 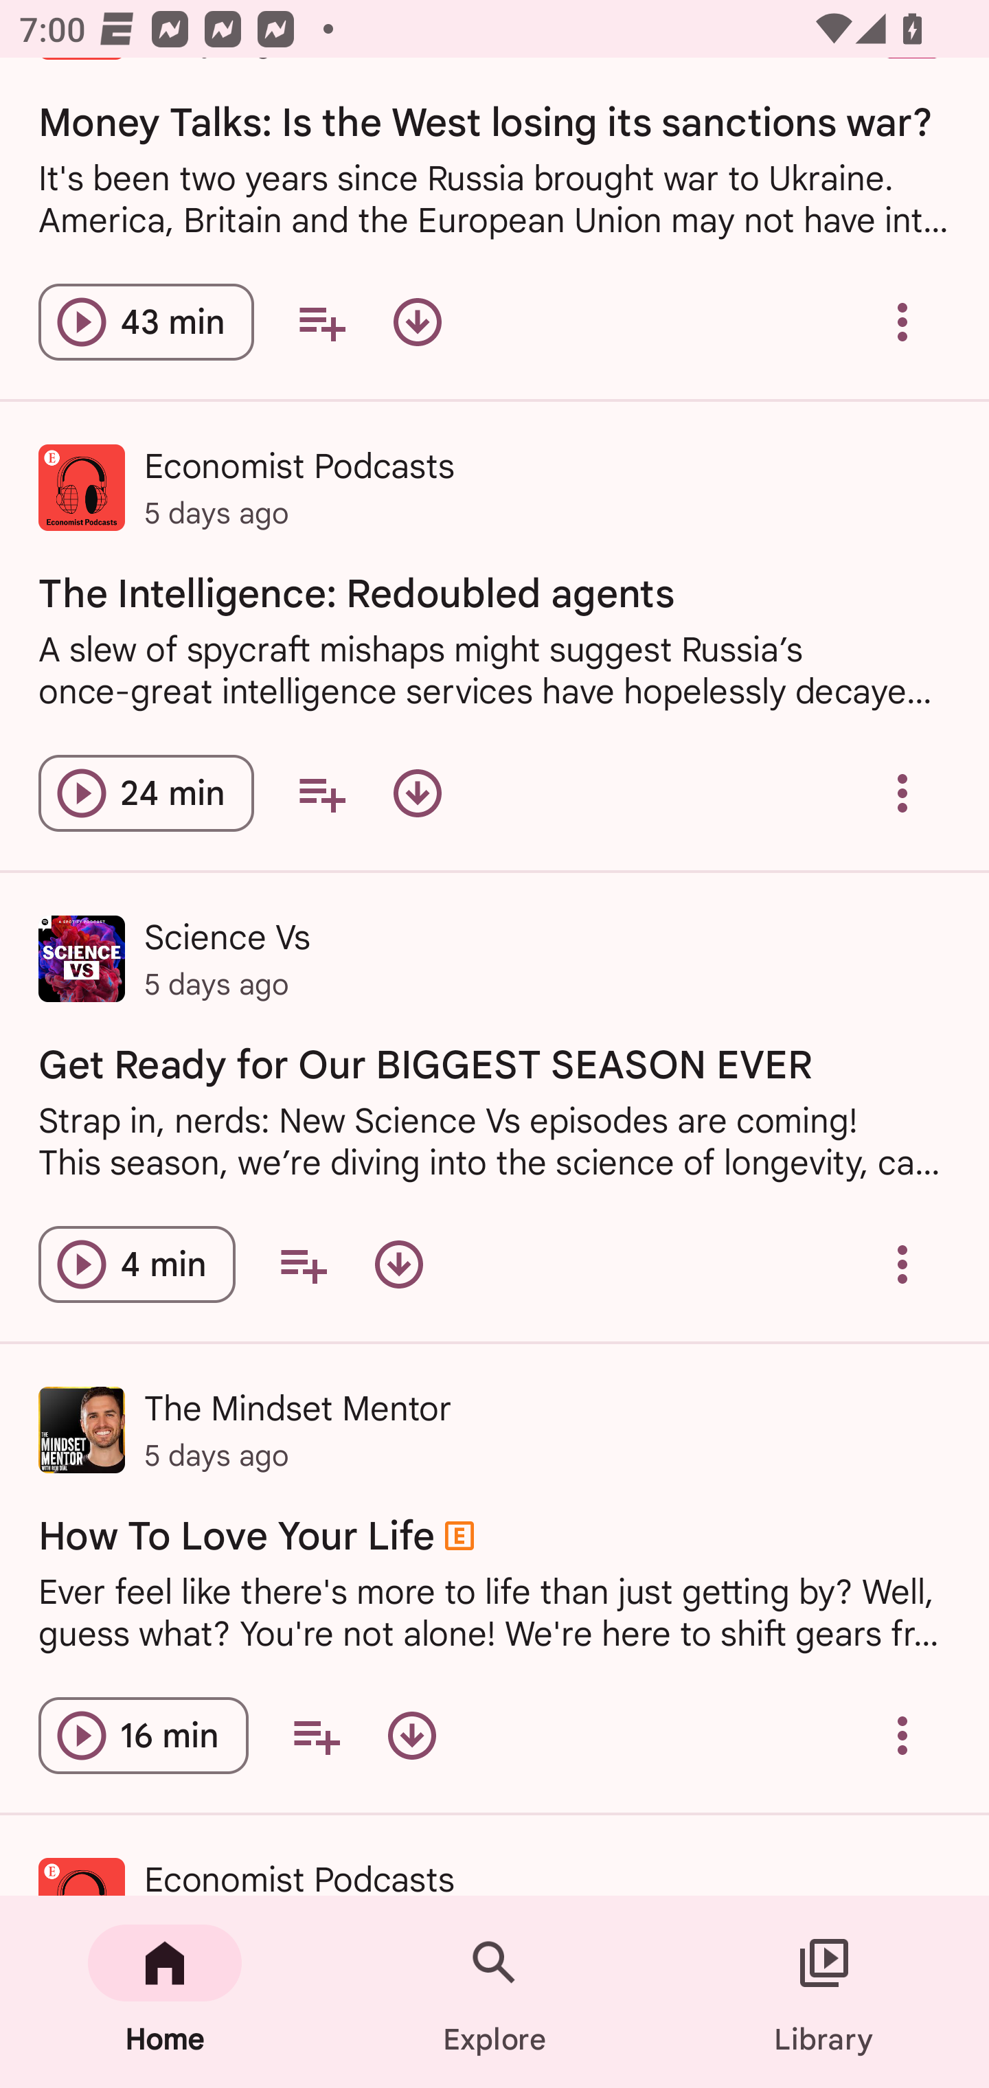 I want to click on Add to your queue, so click(x=321, y=323).